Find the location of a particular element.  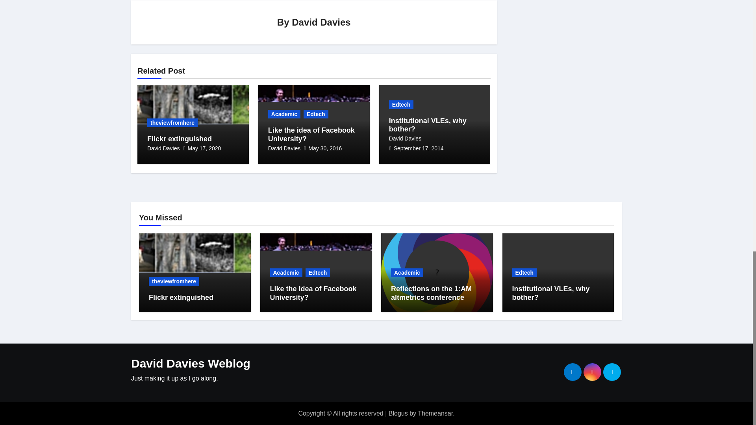

Permalink to: Like the idea of Facebook University? is located at coordinates (311, 134).